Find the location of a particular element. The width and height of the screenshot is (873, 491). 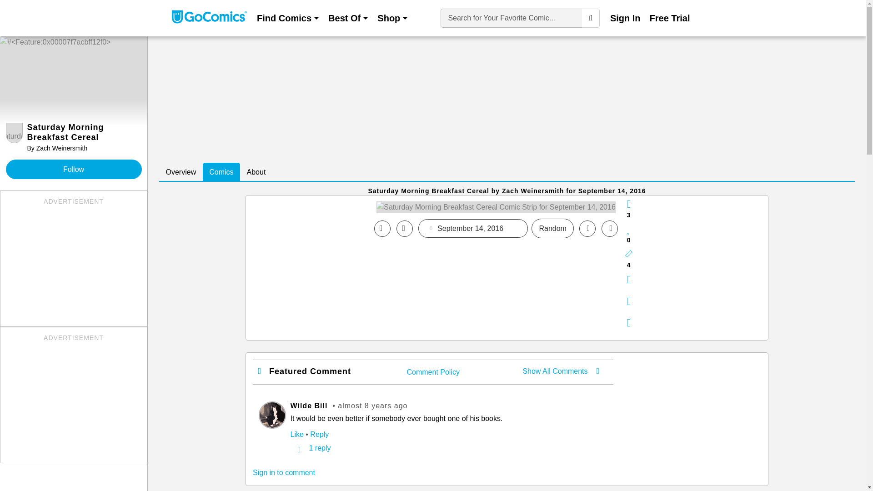

Find Comics is located at coordinates (209, 18).